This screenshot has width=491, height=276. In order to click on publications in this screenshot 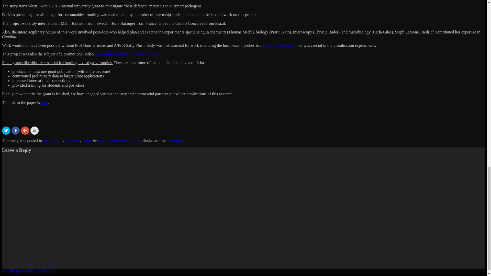, I will do `click(53, 141)`.